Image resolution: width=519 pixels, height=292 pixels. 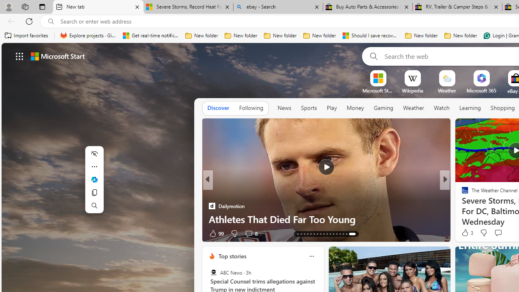 I want to click on View comments 8 Comment, so click(x=500, y=233).